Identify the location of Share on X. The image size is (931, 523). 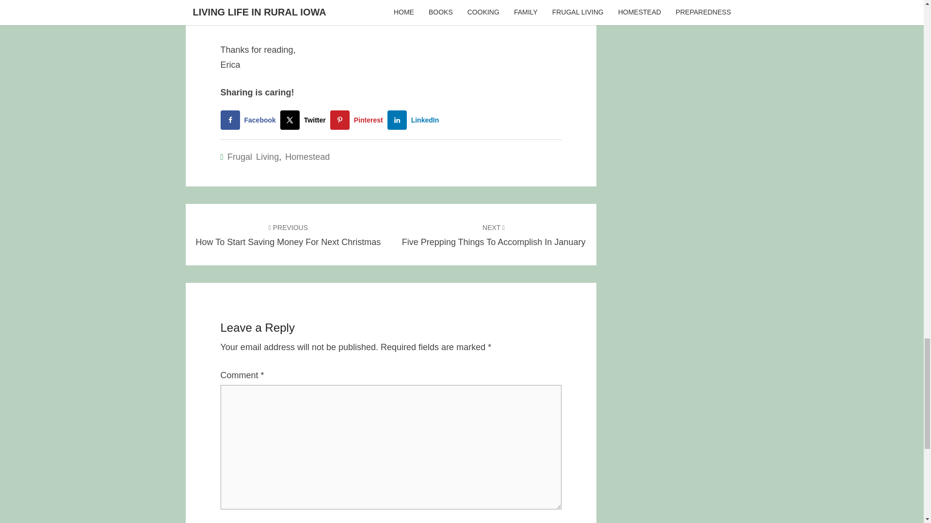
(288, 234).